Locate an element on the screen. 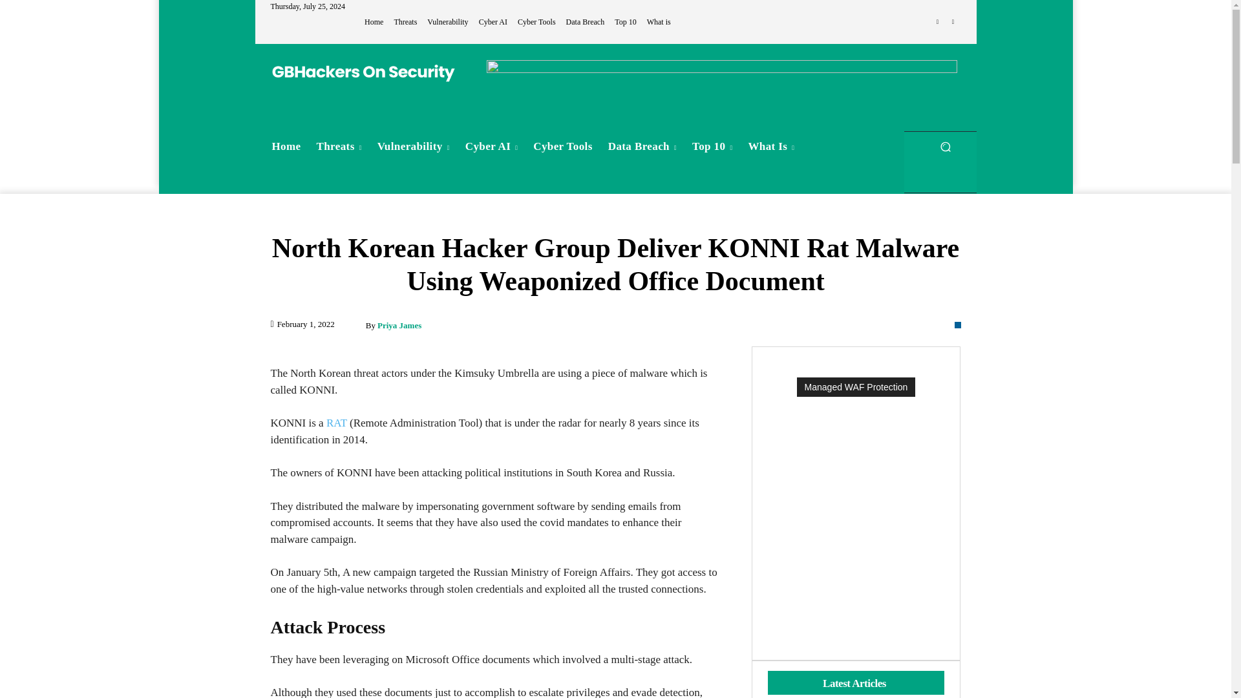  Cyber AI is located at coordinates (493, 22).